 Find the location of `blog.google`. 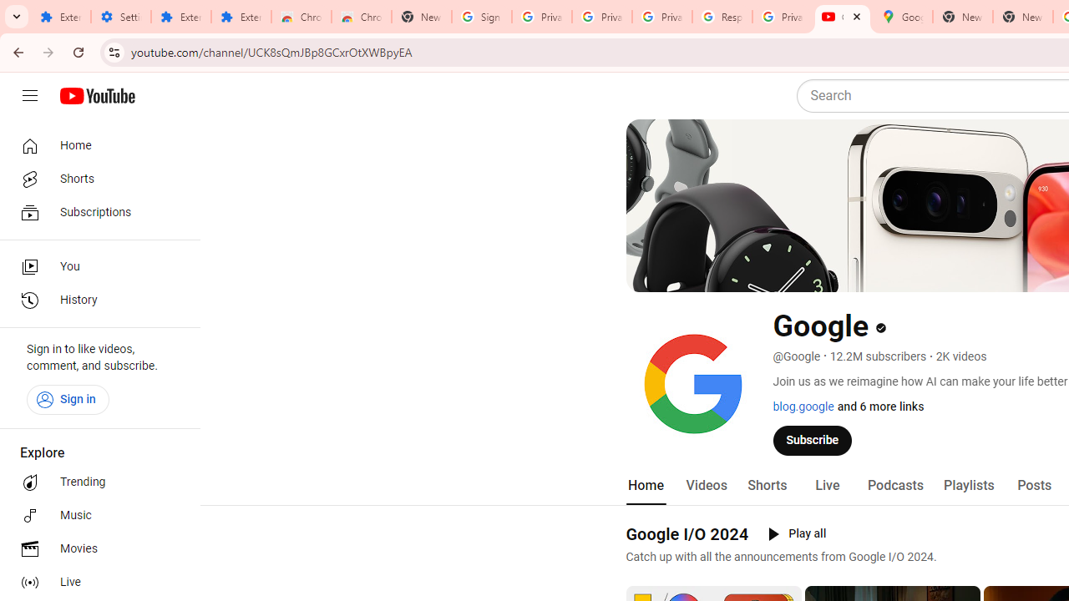

blog.google is located at coordinates (803, 407).